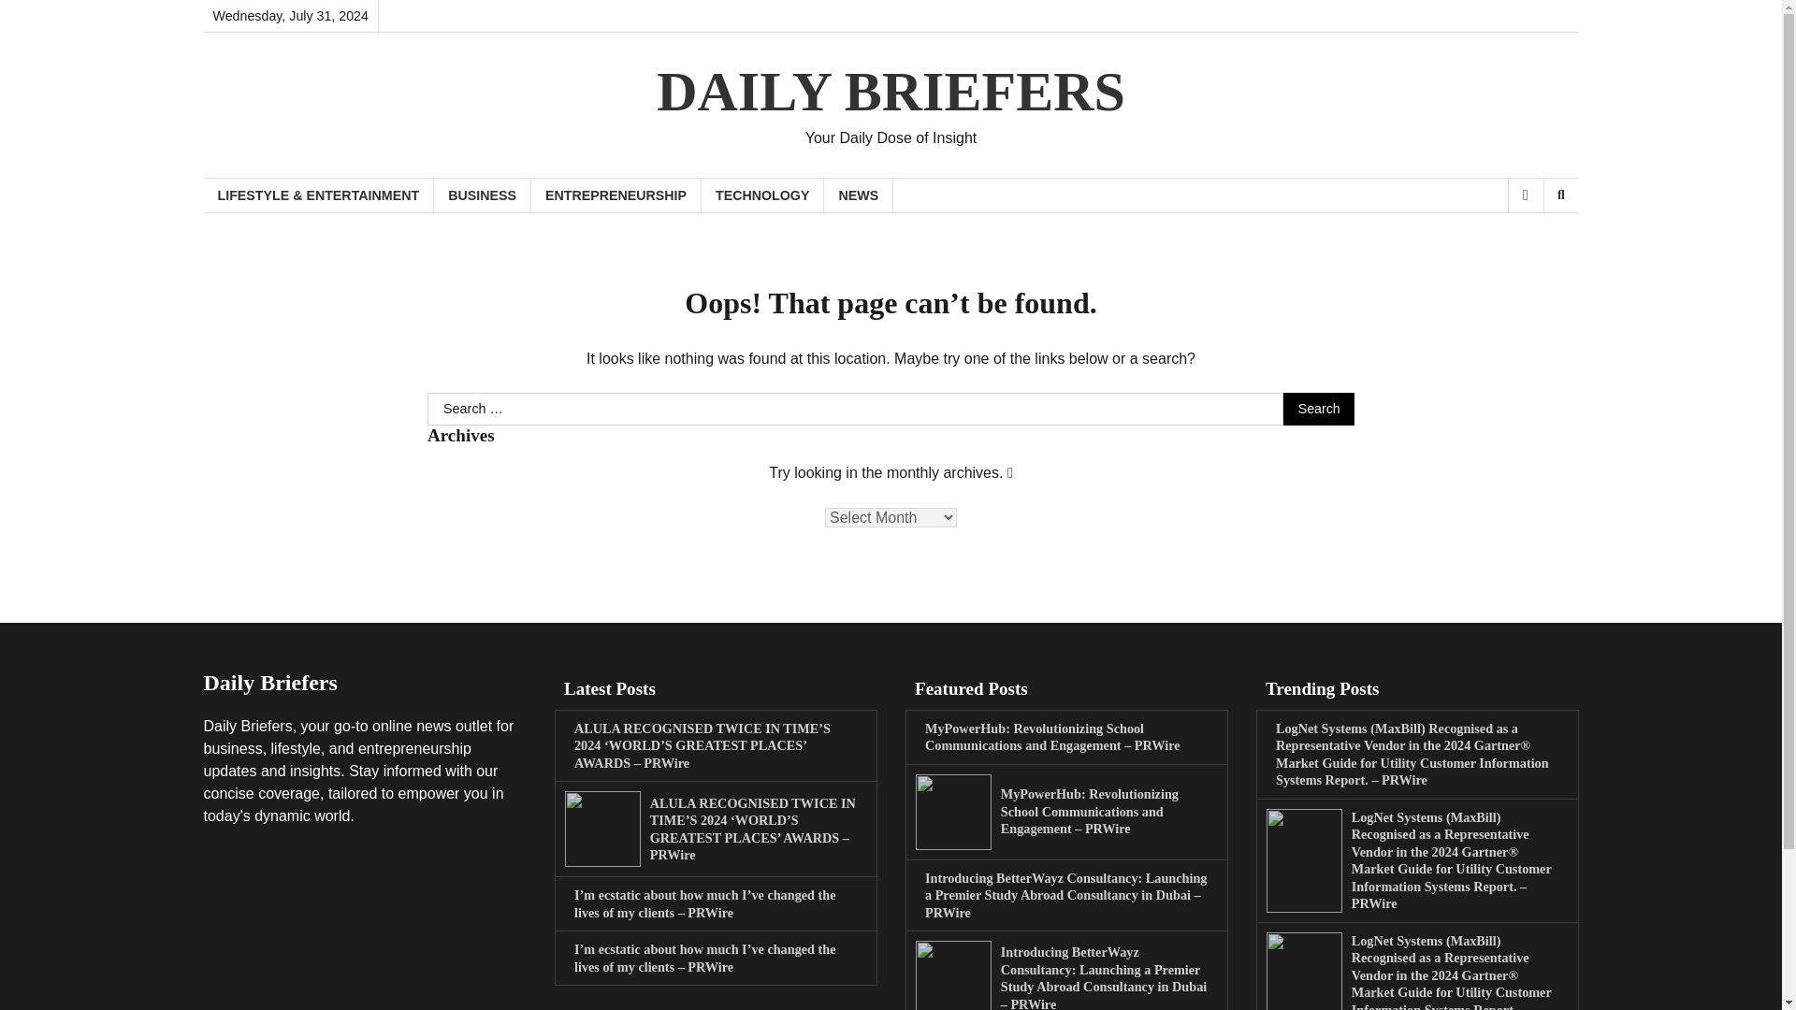  Describe the element at coordinates (1319, 410) in the screenshot. I see `Search` at that location.